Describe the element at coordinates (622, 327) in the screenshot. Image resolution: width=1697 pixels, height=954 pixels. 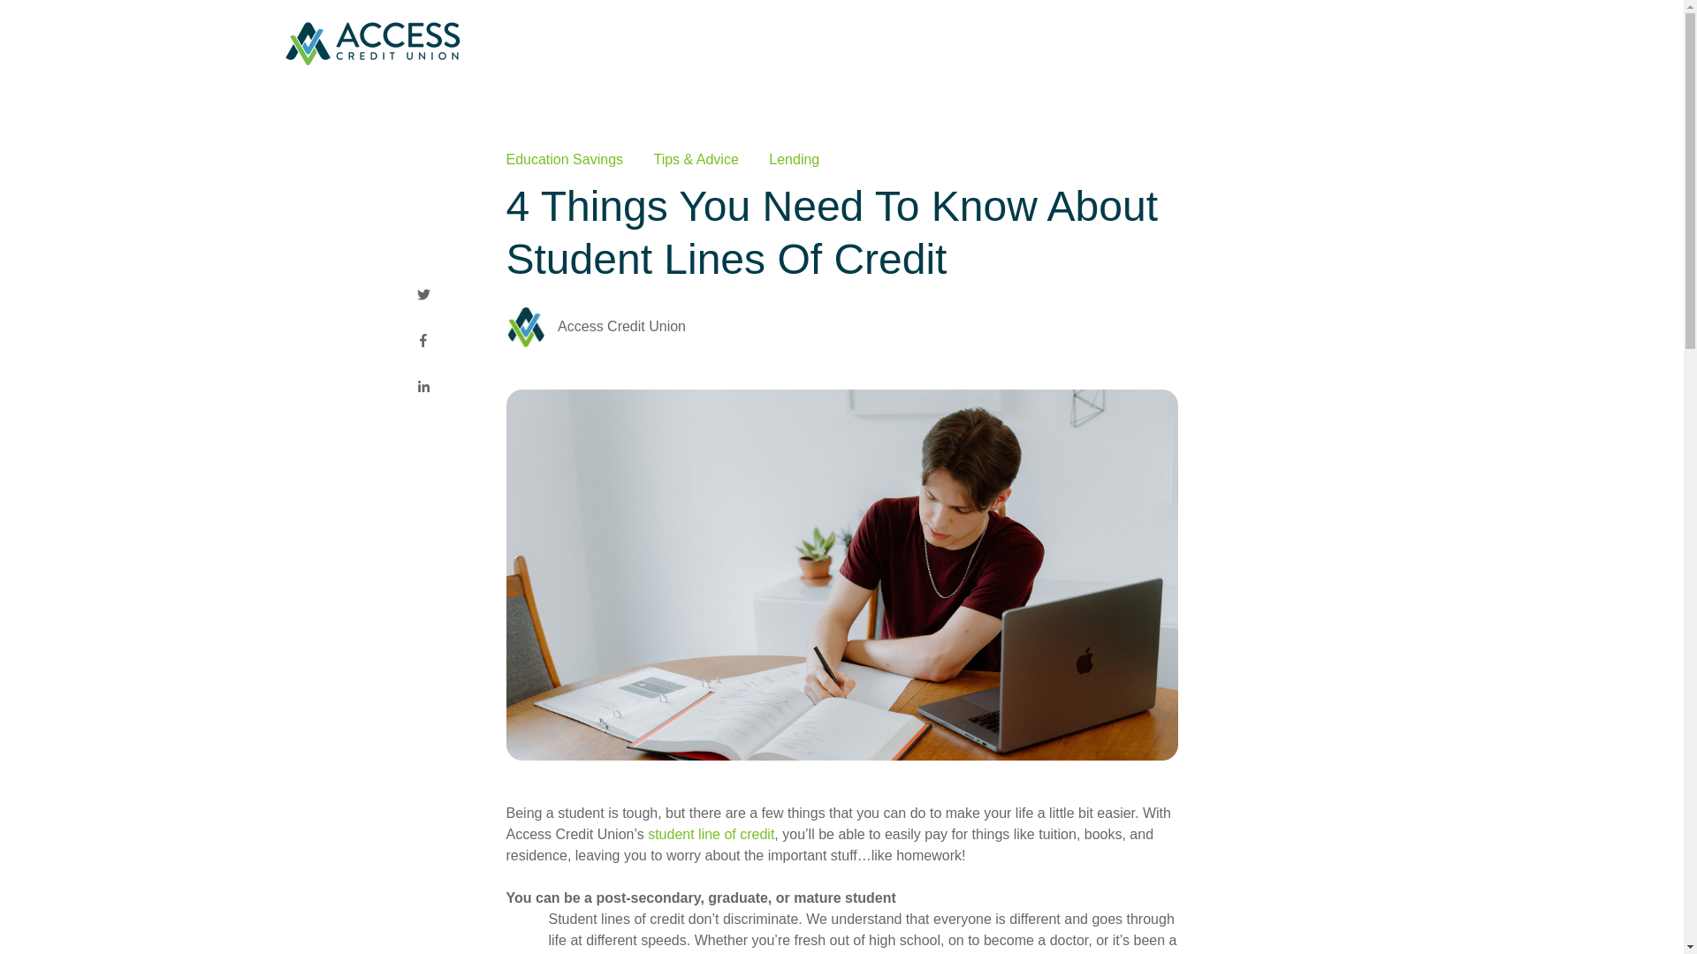
I see `Access Credit Union` at that location.